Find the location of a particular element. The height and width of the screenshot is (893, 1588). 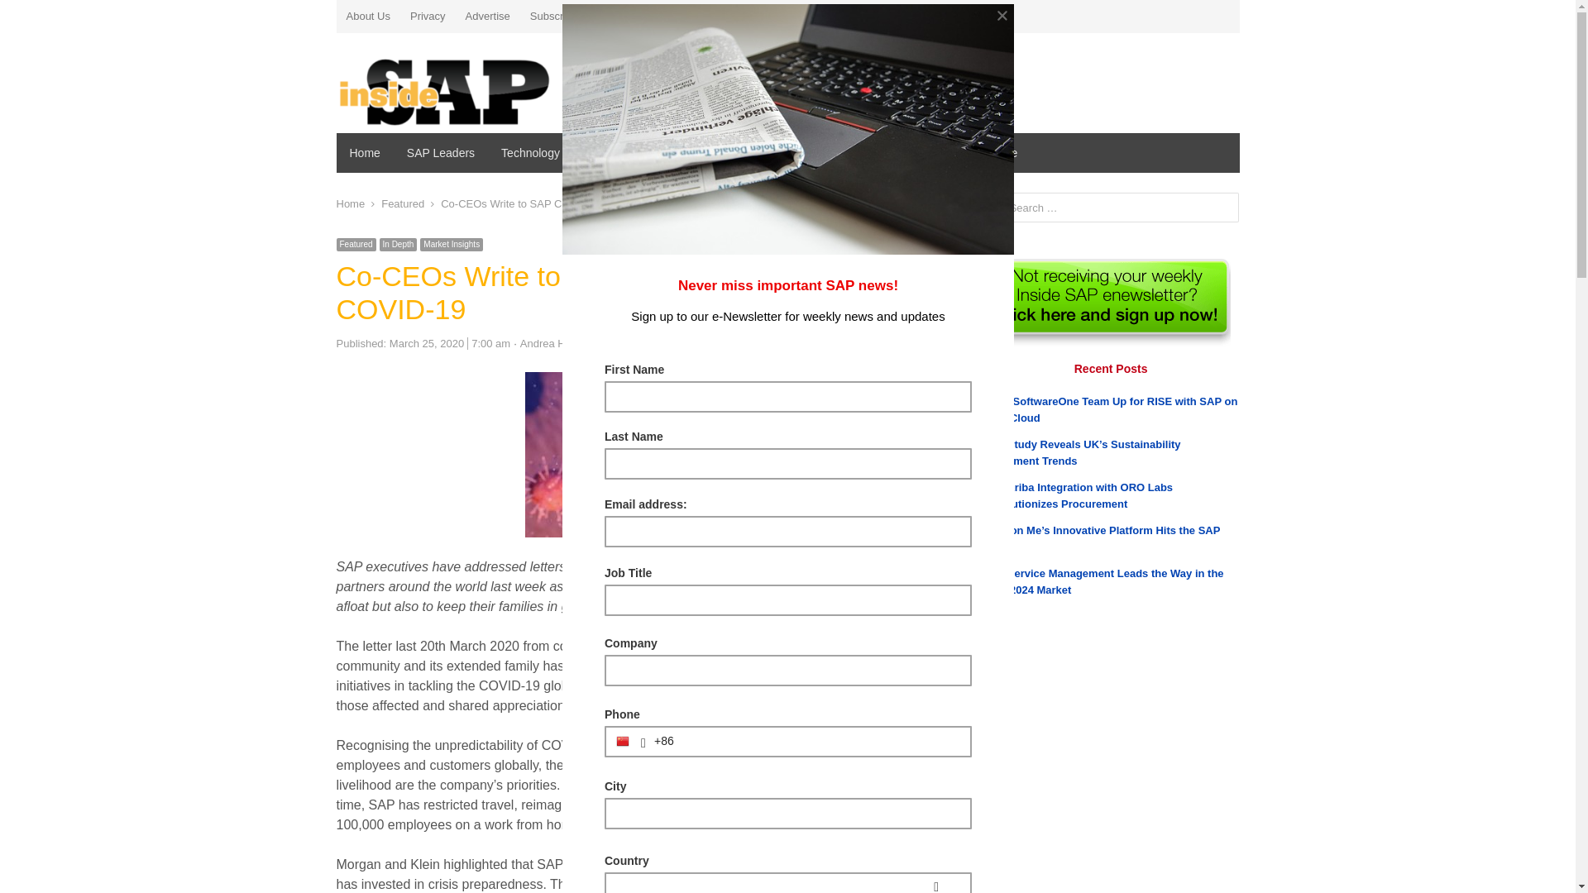

Home is located at coordinates (364, 153).